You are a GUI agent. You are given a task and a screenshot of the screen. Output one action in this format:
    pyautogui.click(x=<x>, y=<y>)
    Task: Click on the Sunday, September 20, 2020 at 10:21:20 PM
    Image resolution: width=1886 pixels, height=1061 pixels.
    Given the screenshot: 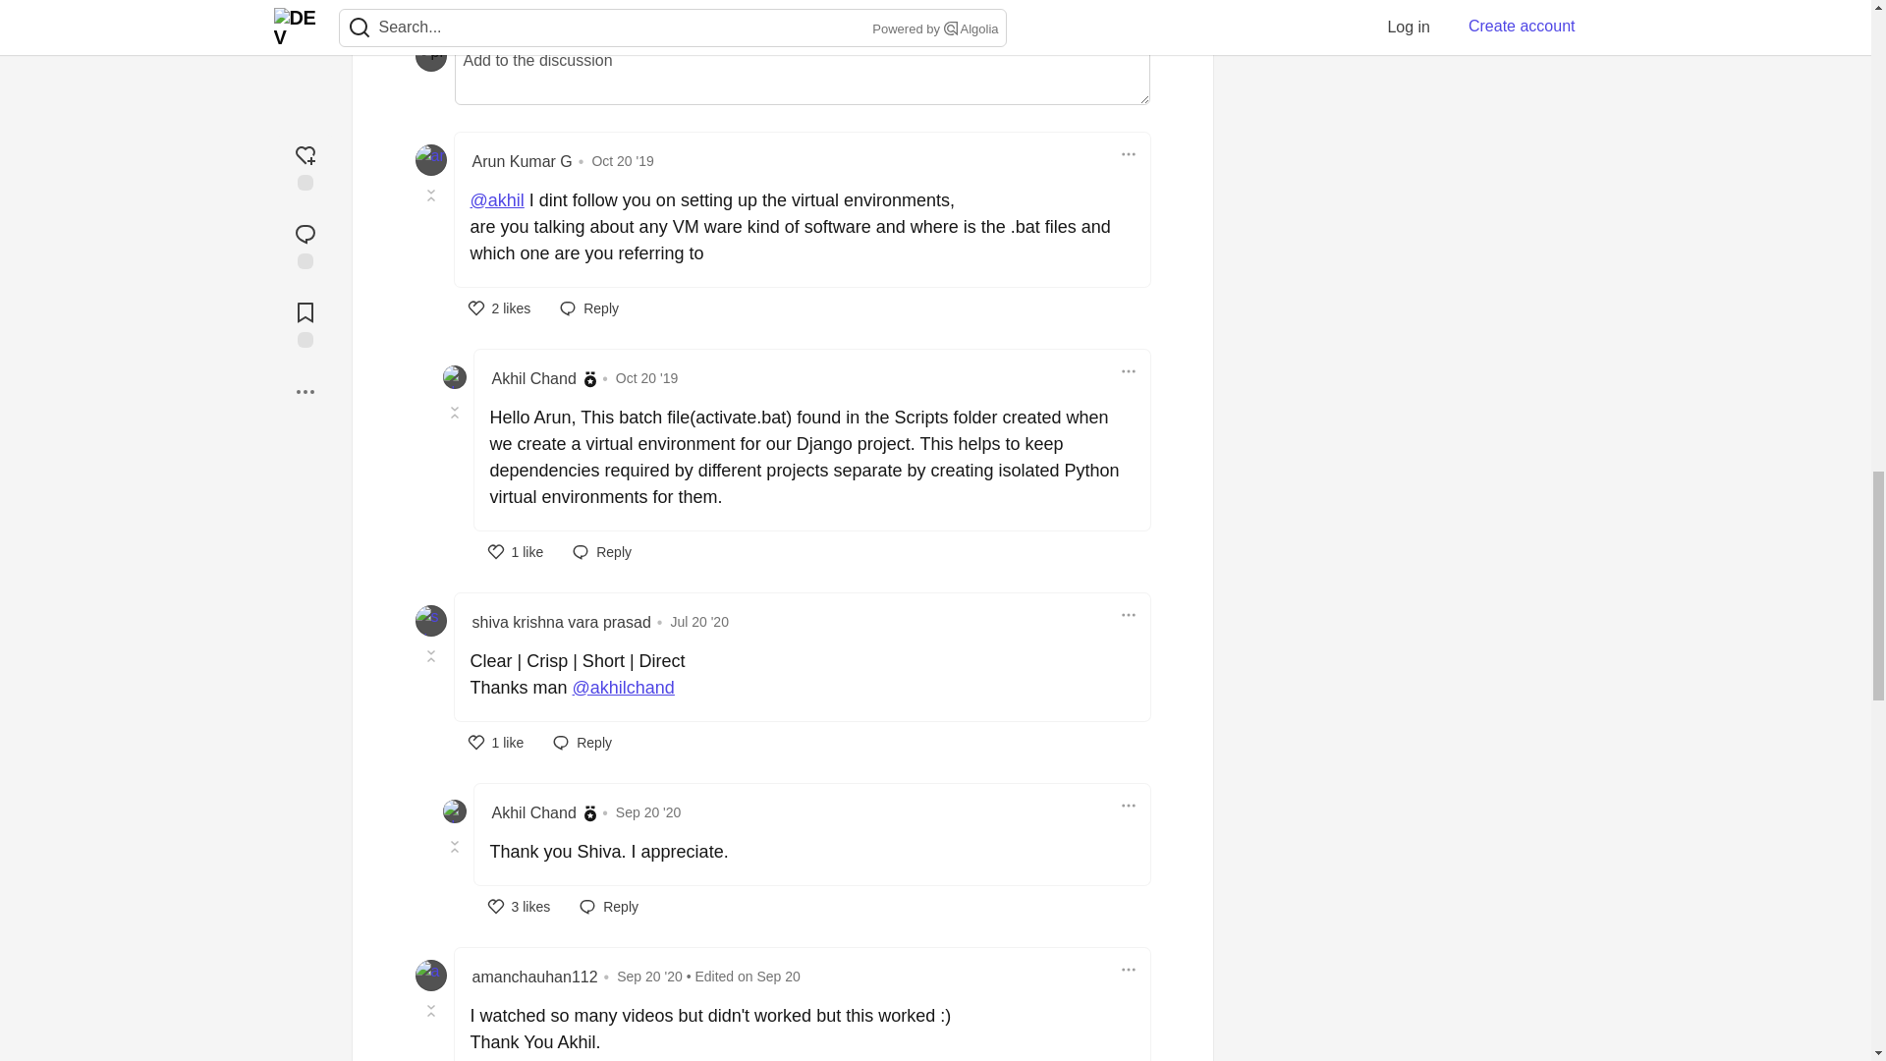 What is the action you would take?
    pyautogui.click(x=778, y=977)
    